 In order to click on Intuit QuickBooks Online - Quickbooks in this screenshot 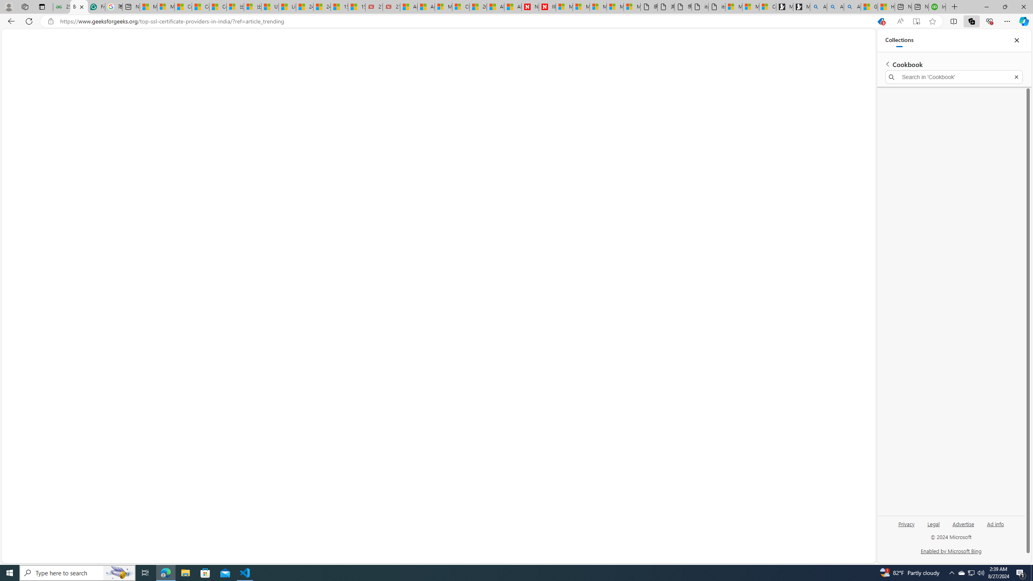, I will do `click(937, 7)`.